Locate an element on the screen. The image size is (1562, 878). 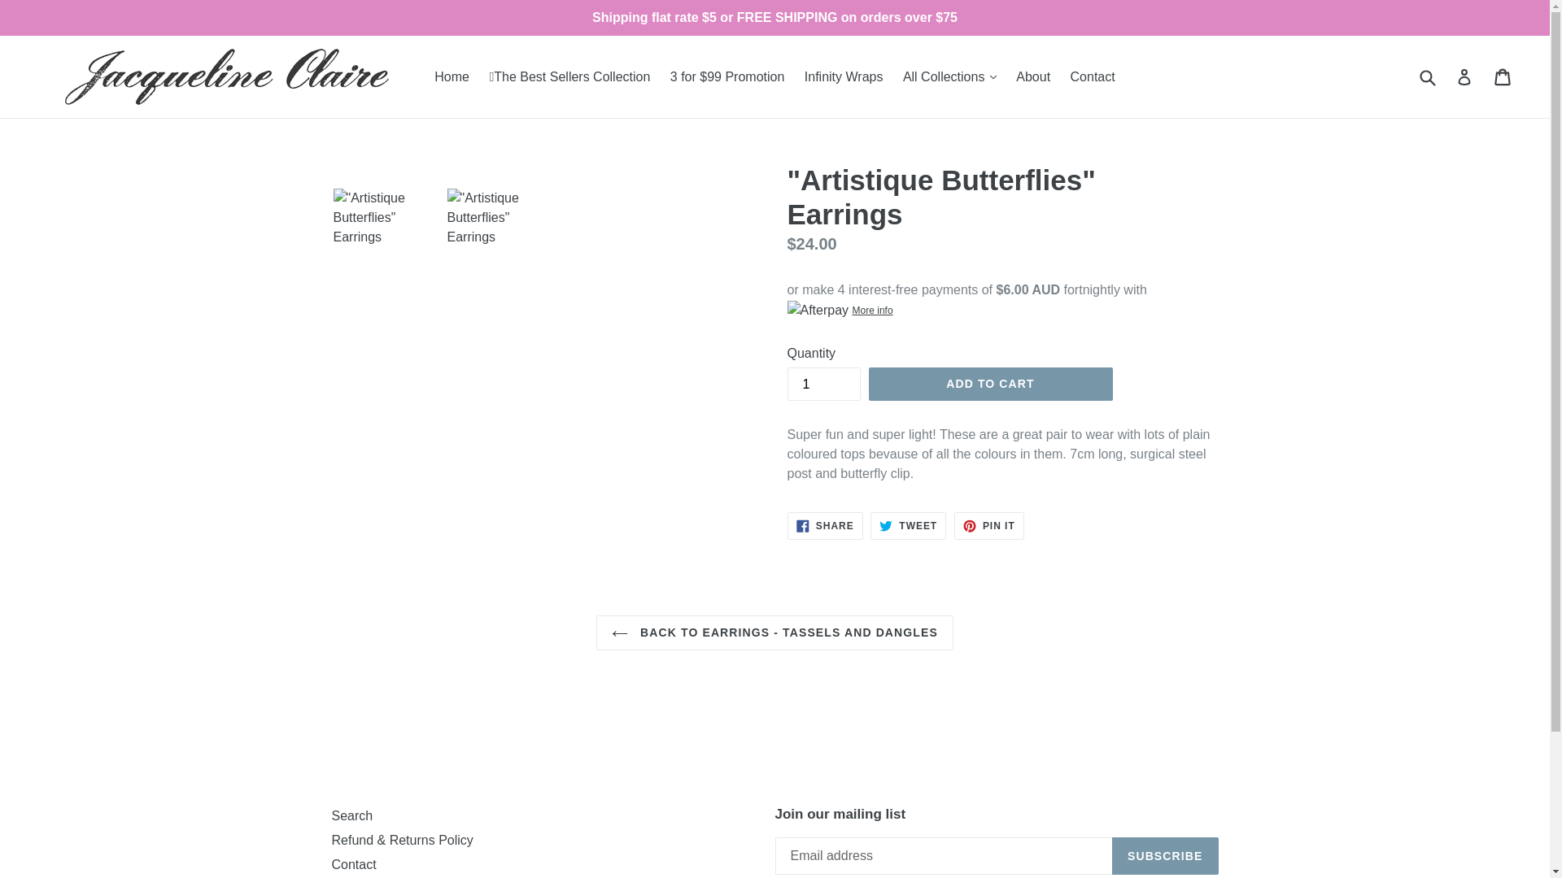
Share on Facebook is located at coordinates (825, 525).